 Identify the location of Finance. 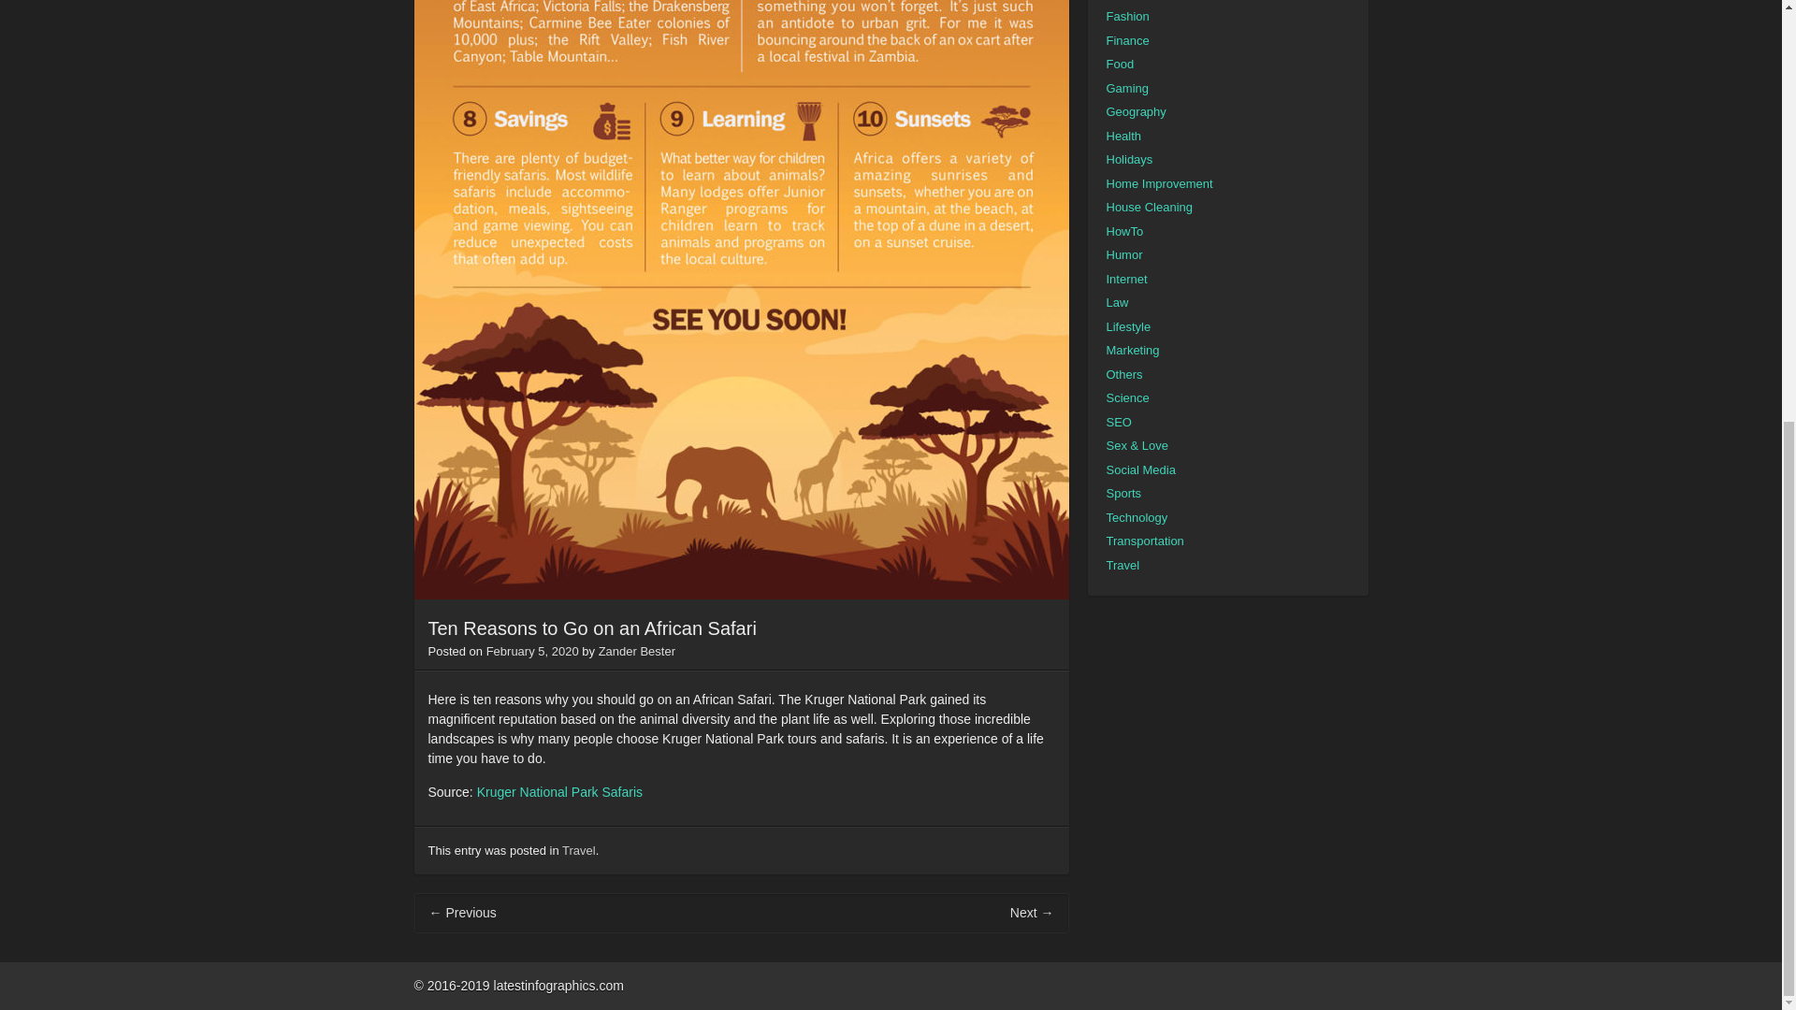
(1127, 39).